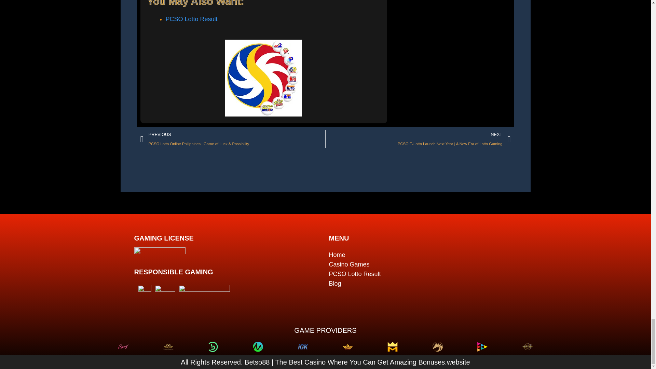  I want to click on PCSO Lotto Result, so click(422, 274).